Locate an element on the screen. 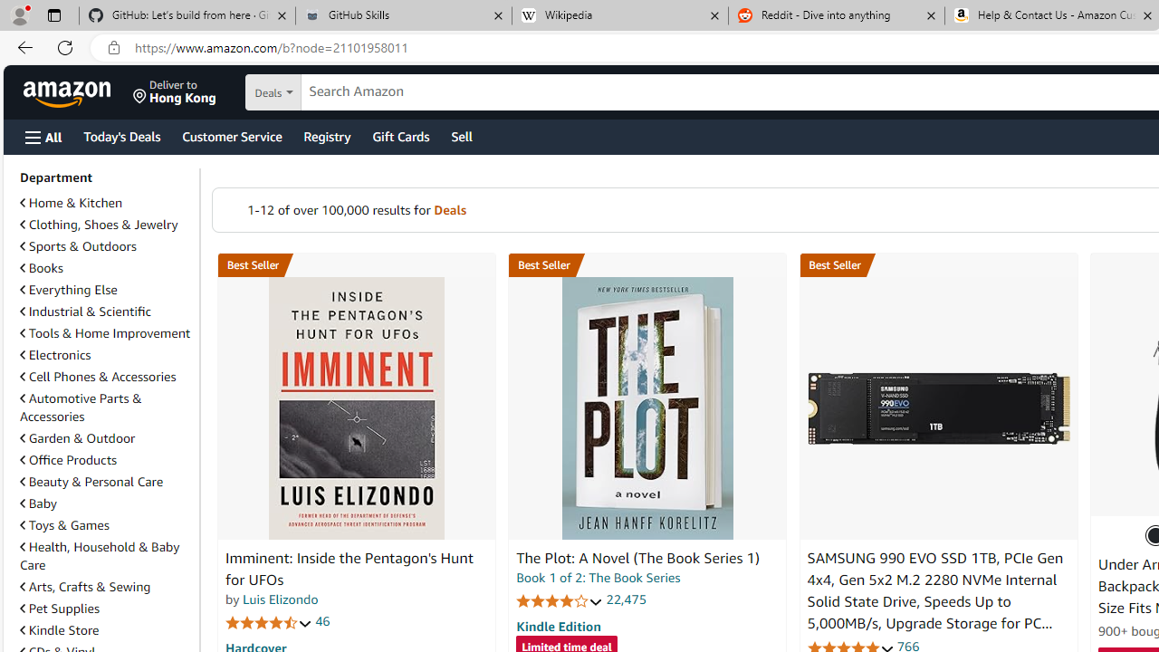  Sports & Outdoors is located at coordinates (78, 245).